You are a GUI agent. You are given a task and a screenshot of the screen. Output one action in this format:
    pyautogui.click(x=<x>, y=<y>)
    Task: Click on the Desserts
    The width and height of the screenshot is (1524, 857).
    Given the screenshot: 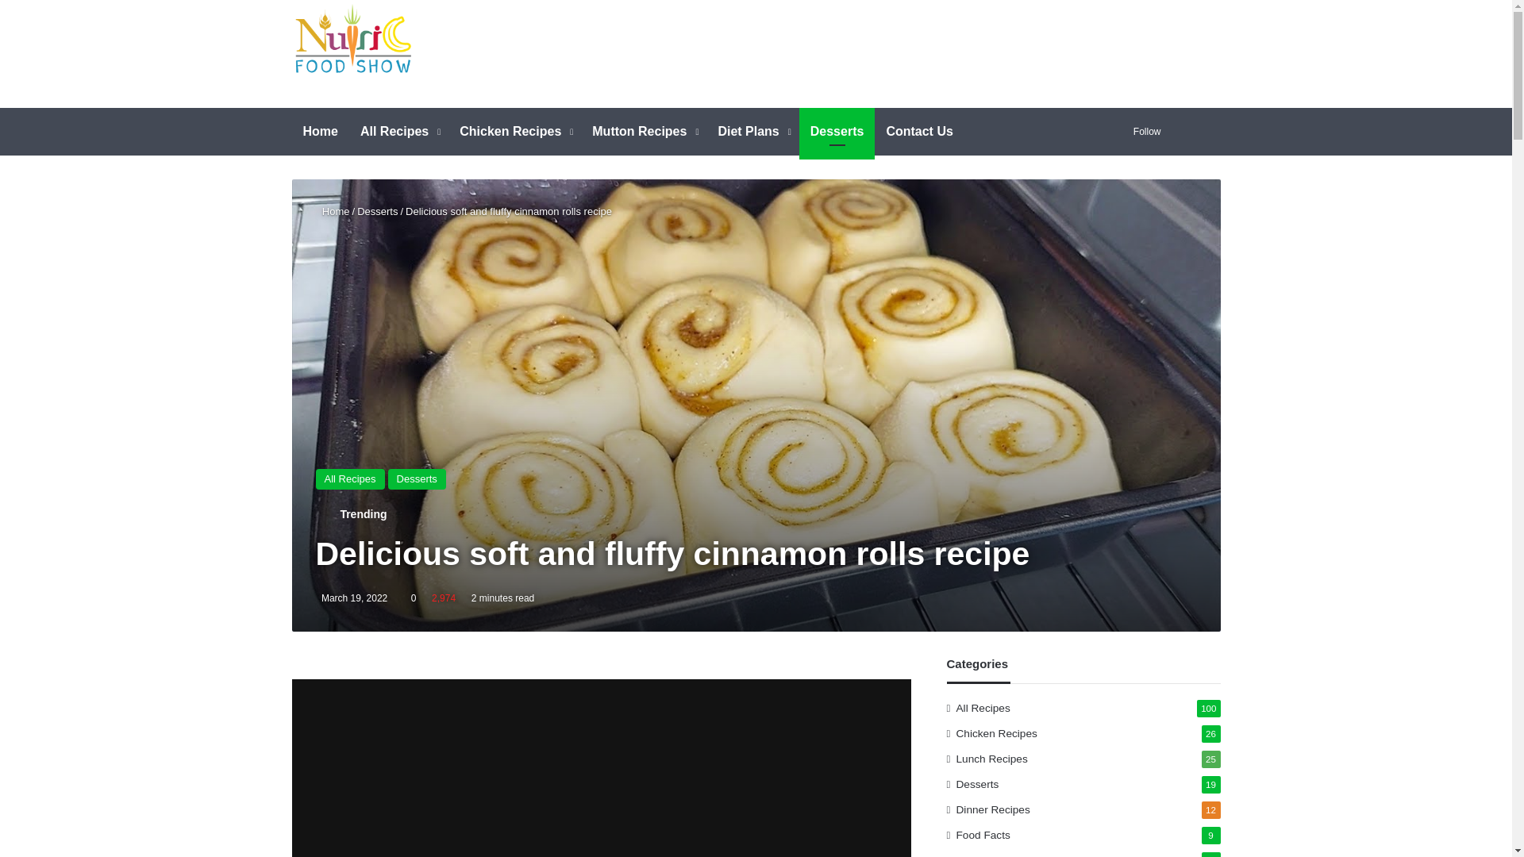 What is the action you would take?
    pyautogui.click(x=377, y=211)
    